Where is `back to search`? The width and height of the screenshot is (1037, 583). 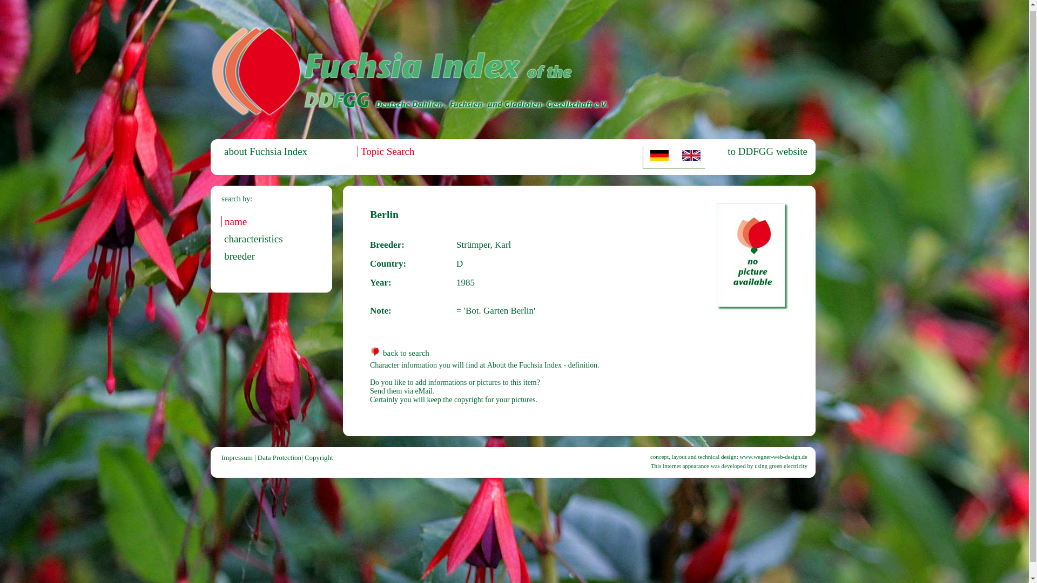
back to search is located at coordinates (400, 353).